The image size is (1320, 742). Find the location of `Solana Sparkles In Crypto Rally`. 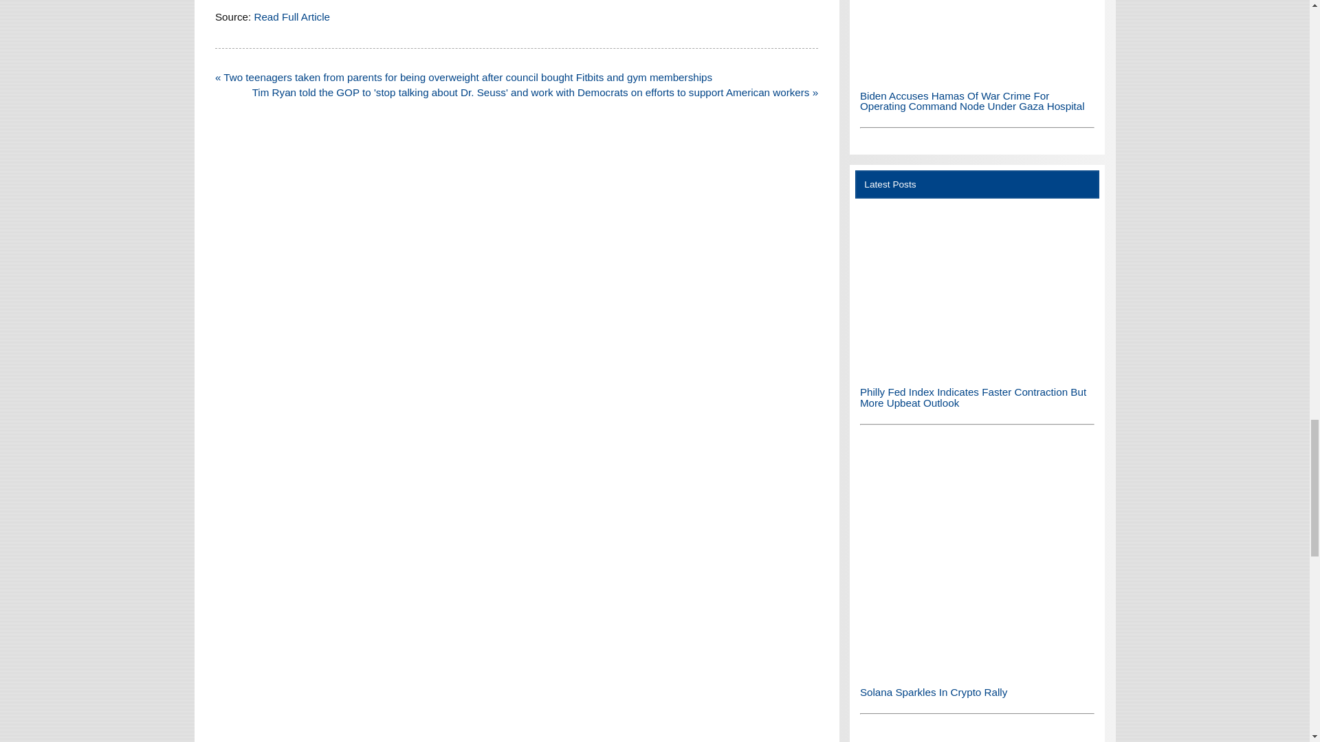

Solana Sparkles In Crypto Rally is located at coordinates (977, 671).